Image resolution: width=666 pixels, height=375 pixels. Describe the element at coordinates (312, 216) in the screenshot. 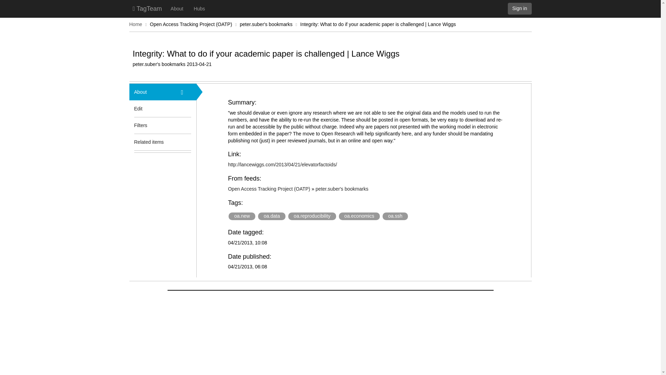

I see `oa.reproducibility` at that location.